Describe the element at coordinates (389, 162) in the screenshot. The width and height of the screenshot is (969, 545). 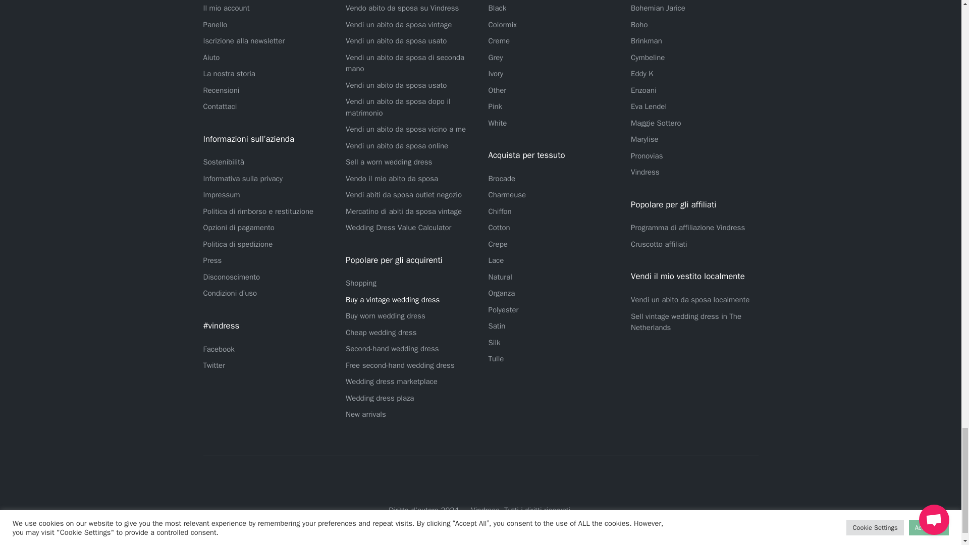
I see `Sell worn wedding dress` at that location.